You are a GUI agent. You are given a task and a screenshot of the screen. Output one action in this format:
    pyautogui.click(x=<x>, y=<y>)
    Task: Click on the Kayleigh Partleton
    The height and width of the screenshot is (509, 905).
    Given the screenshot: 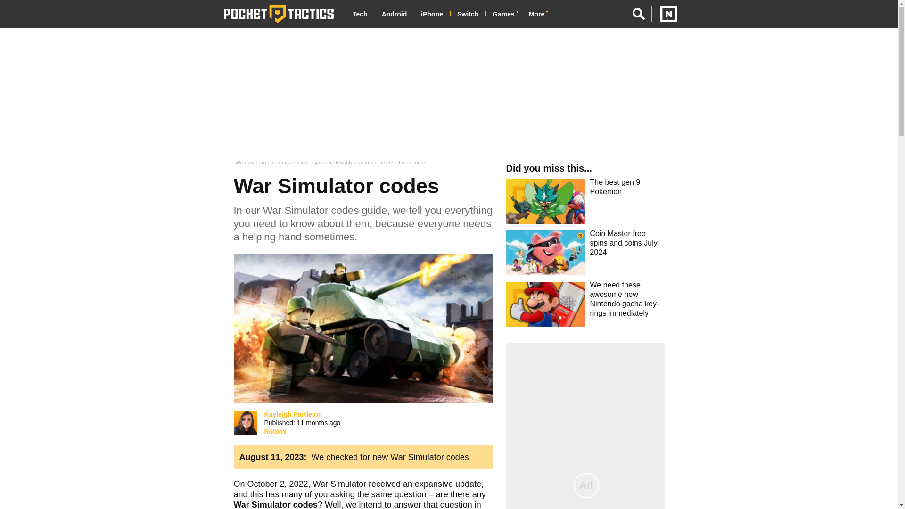 What is the action you would take?
    pyautogui.click(x=293, y=414)
    